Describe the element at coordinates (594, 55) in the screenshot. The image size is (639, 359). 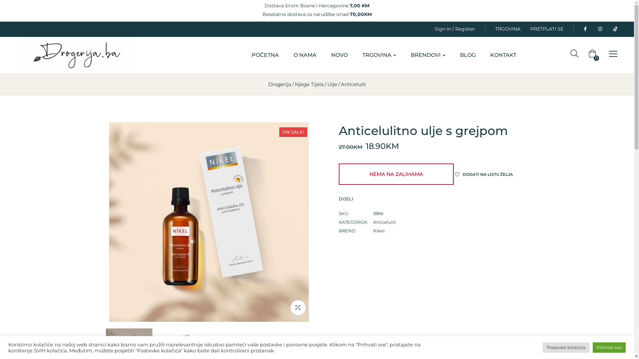
I see `0` at that location.